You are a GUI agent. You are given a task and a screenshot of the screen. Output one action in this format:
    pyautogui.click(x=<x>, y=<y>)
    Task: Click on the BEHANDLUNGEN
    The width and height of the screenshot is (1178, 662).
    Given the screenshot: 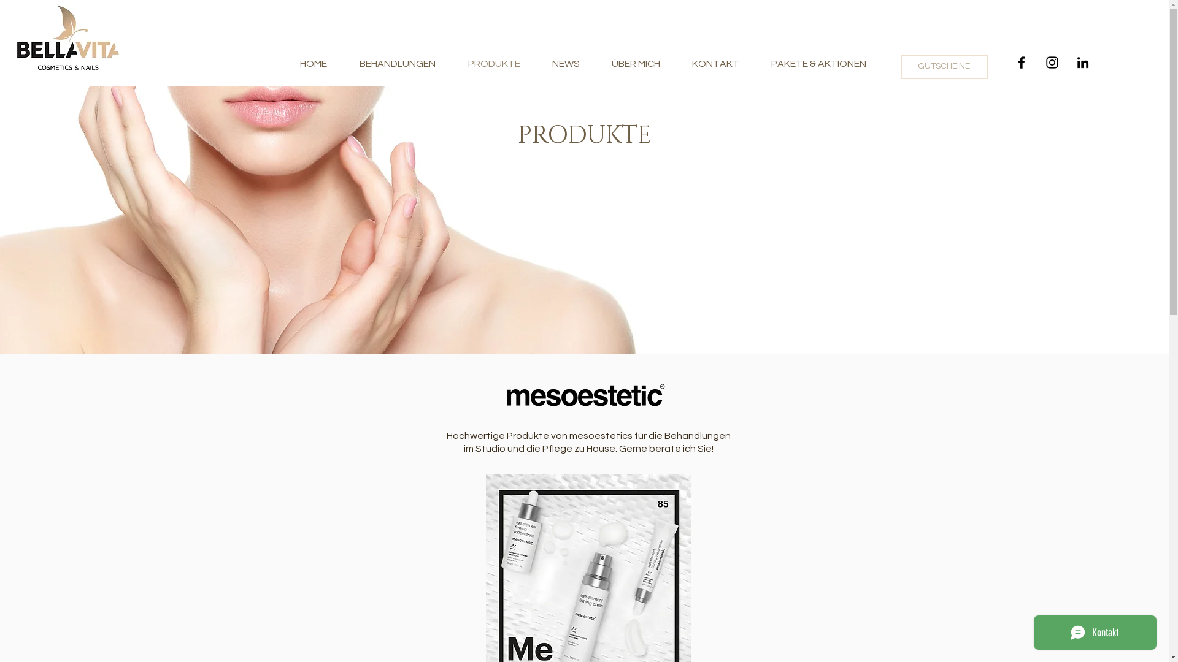 What is the action you would take?
    pyautogui.click(x=398, y=64)
    